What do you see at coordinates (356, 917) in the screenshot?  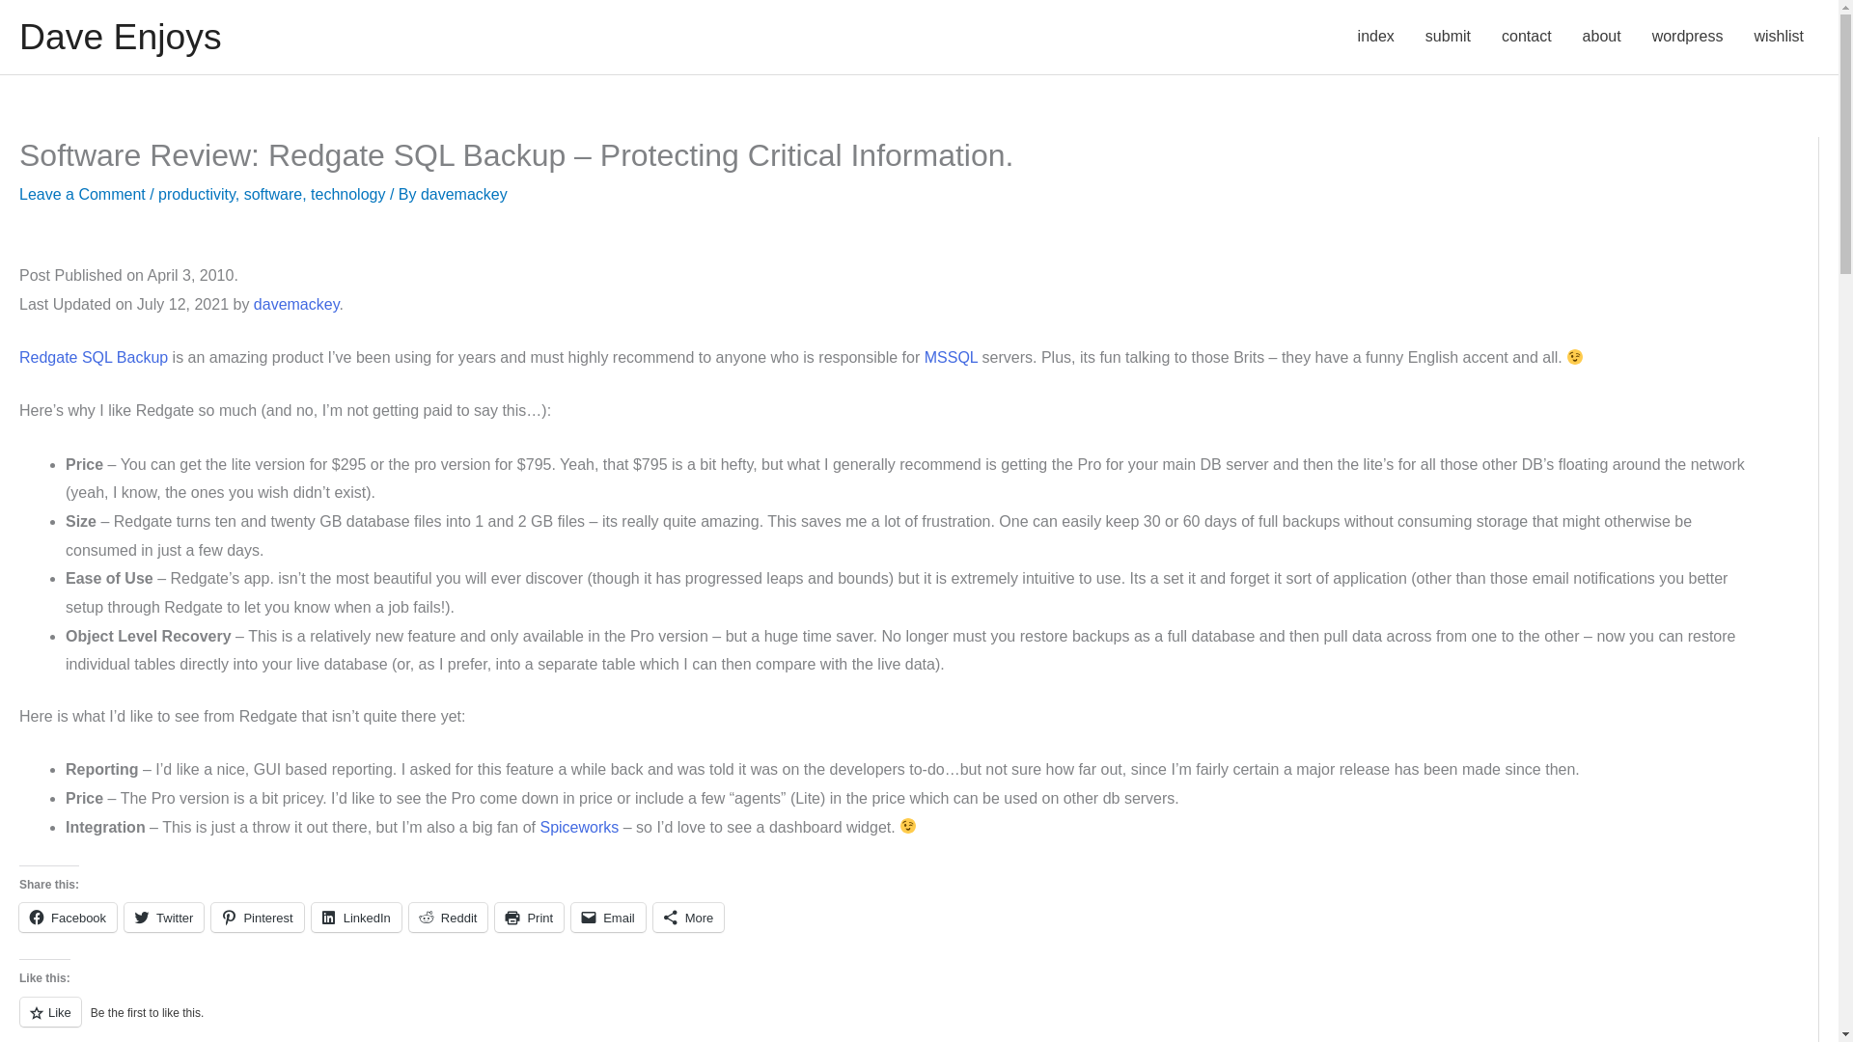 I see `LinkedIn` at bounding box center [356, 917].